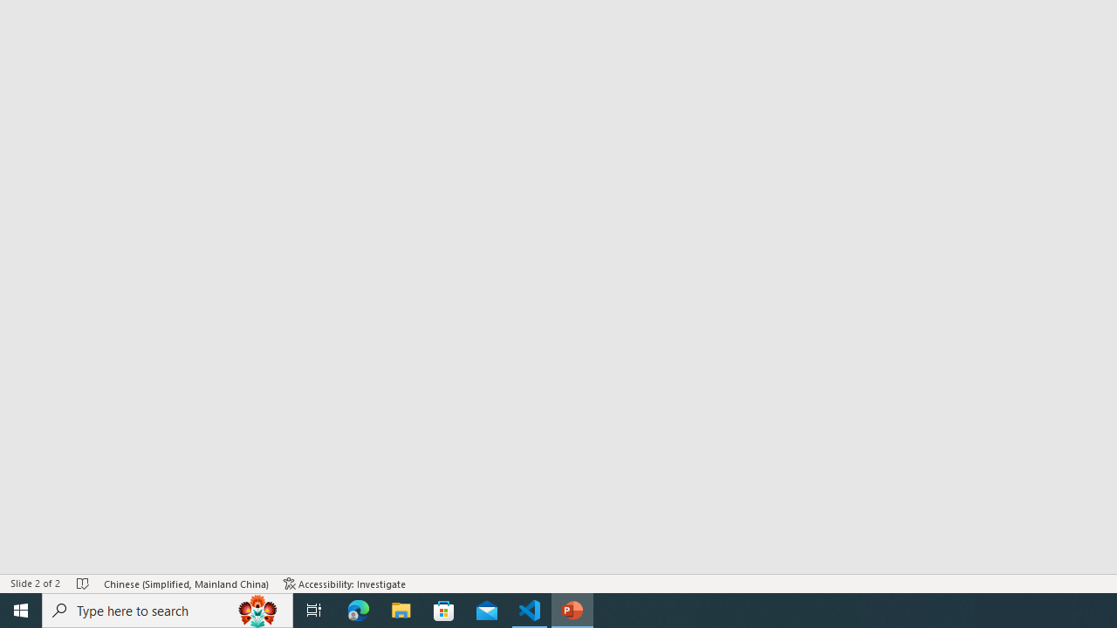  What do you see at coordinates (84, 583) in the screenshot?
I see `Spell Check No Errors` at bounding box center [84, 583].